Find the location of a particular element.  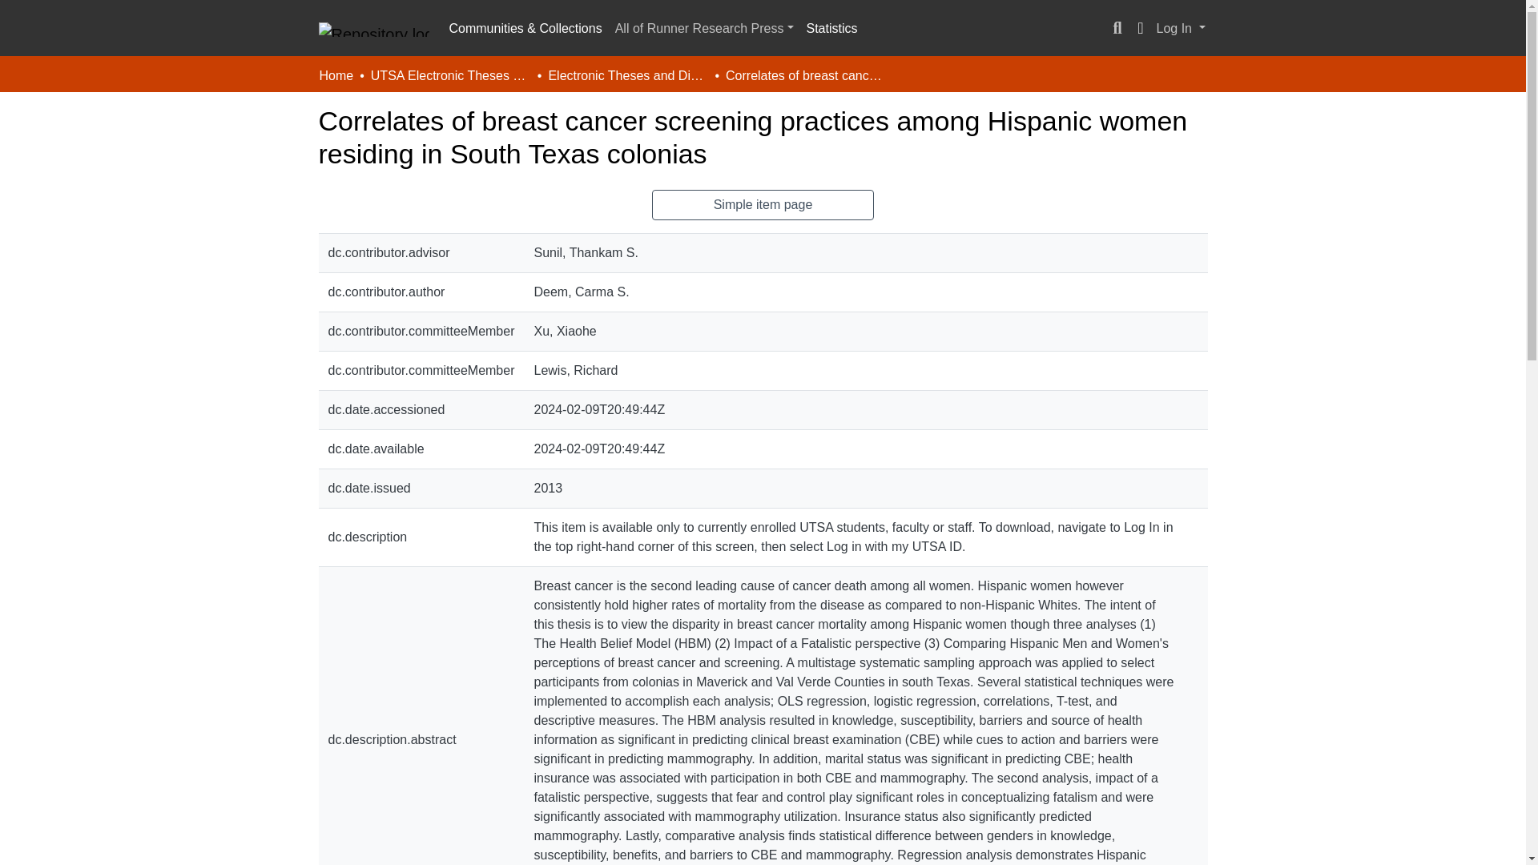

Simple item page is located at coordinates (763, 205).